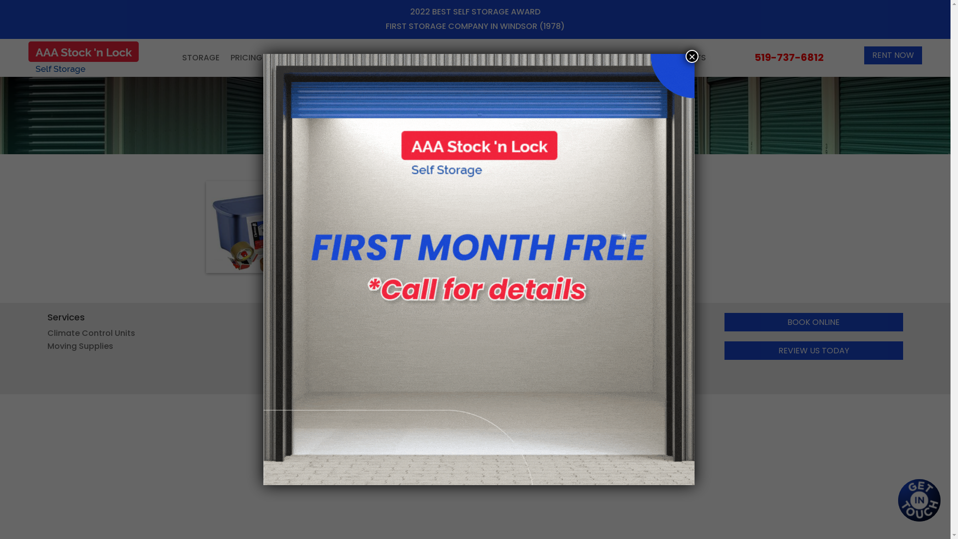  I want to click on 519-737-6812, so click(300, 362).